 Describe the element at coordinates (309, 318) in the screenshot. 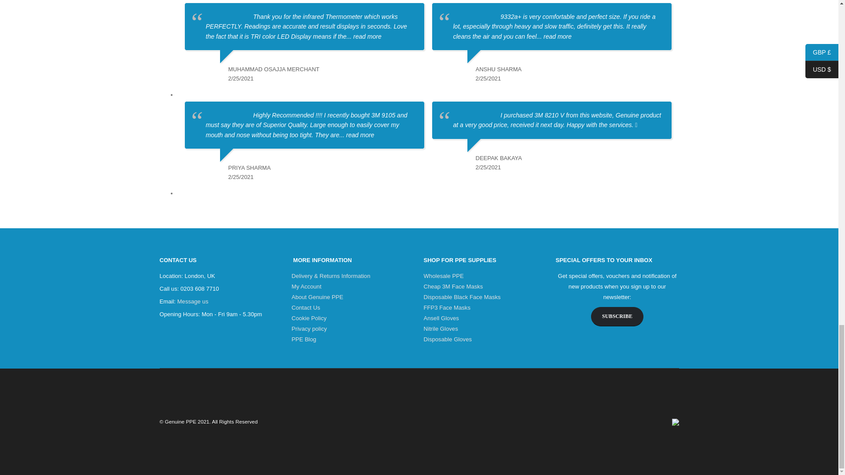

I see `Cookie Policy` at that location.